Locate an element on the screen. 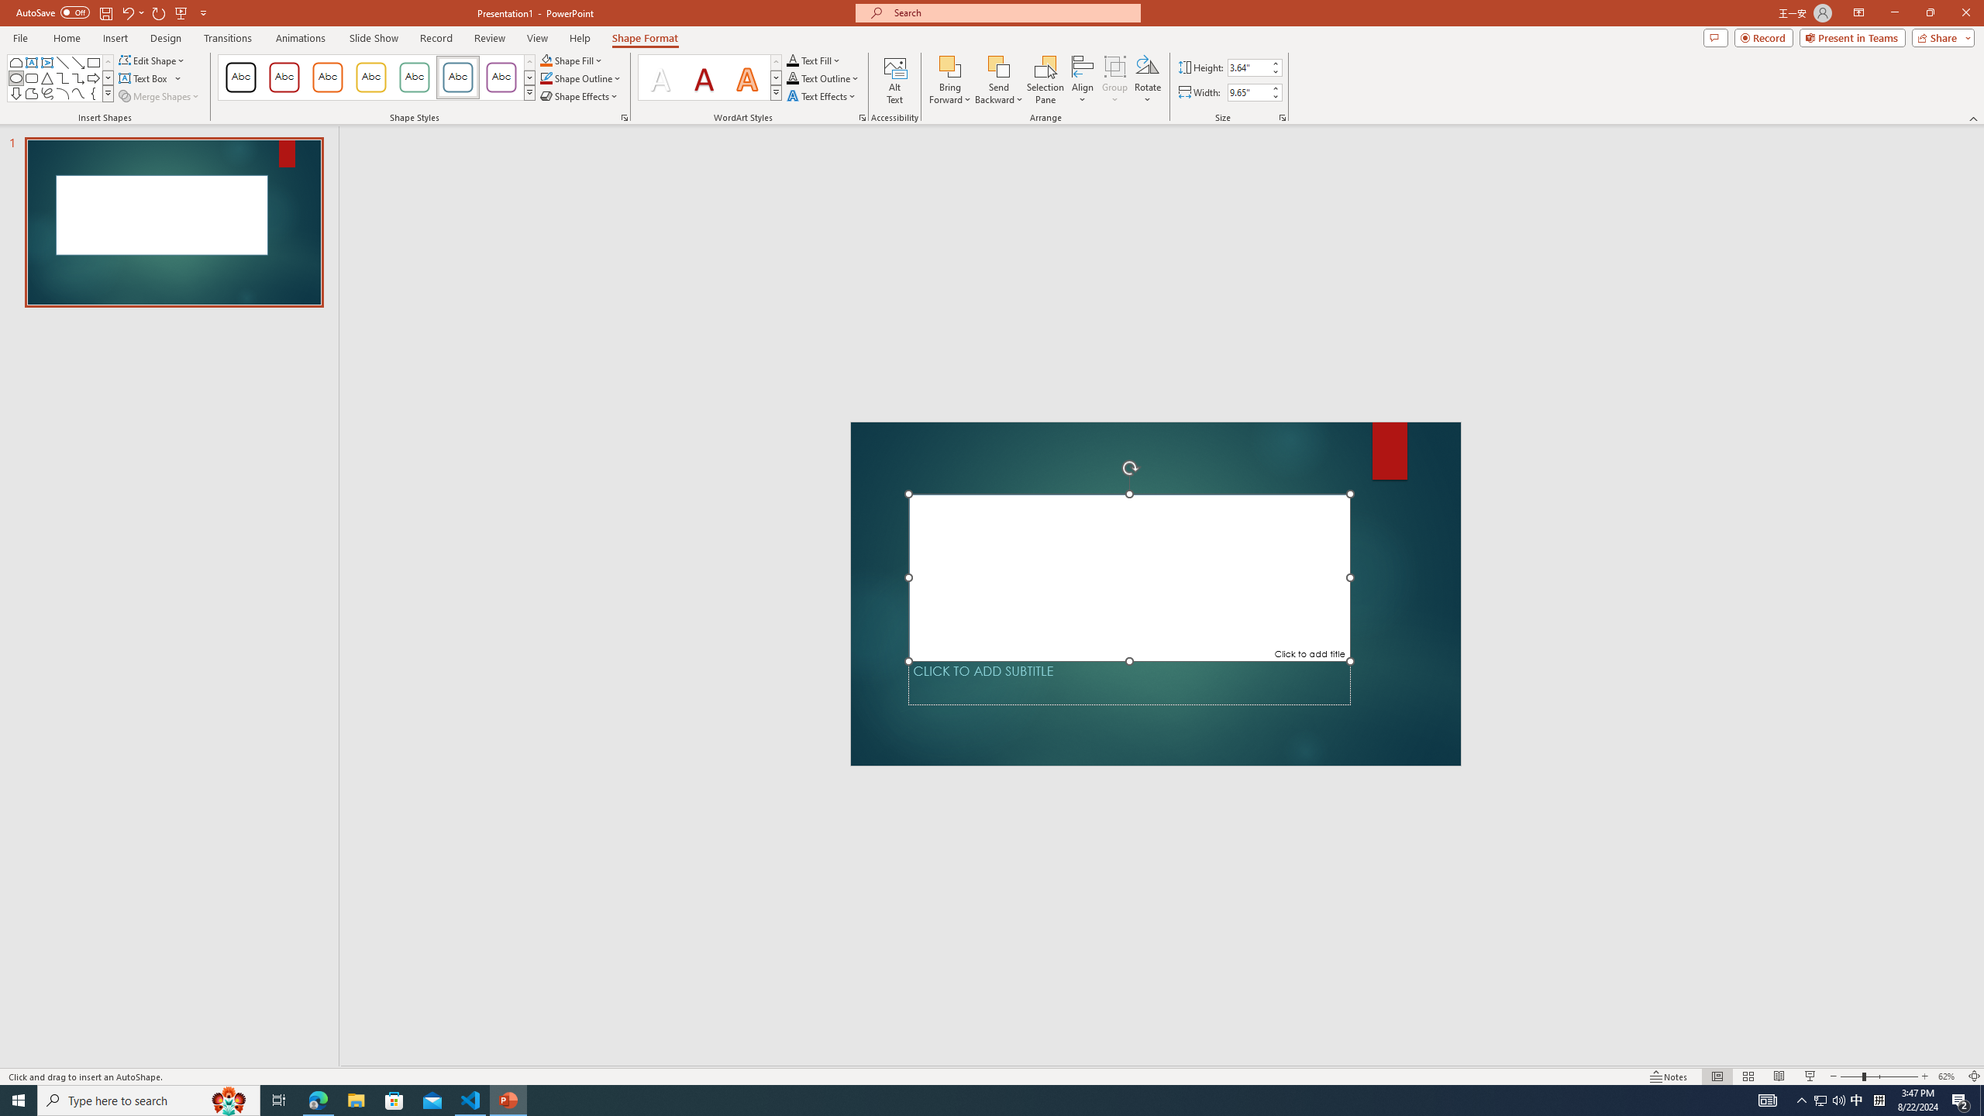 The height and width of the screenshot is (1116, 1984). Rectangle: Top Corners Snipped is located at coordinates (15, 62).